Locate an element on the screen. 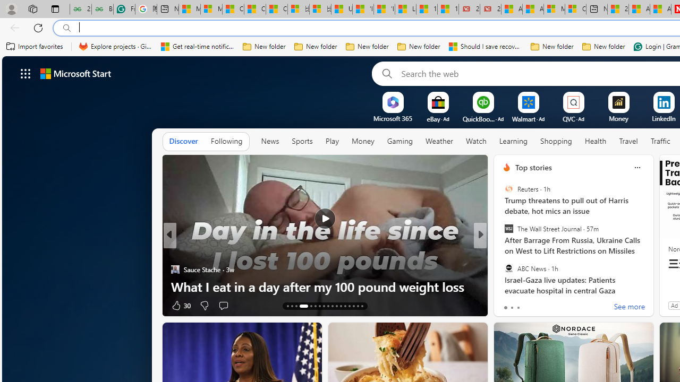 The image size is (680, 382). New folder is located at coordinates (603, 47).